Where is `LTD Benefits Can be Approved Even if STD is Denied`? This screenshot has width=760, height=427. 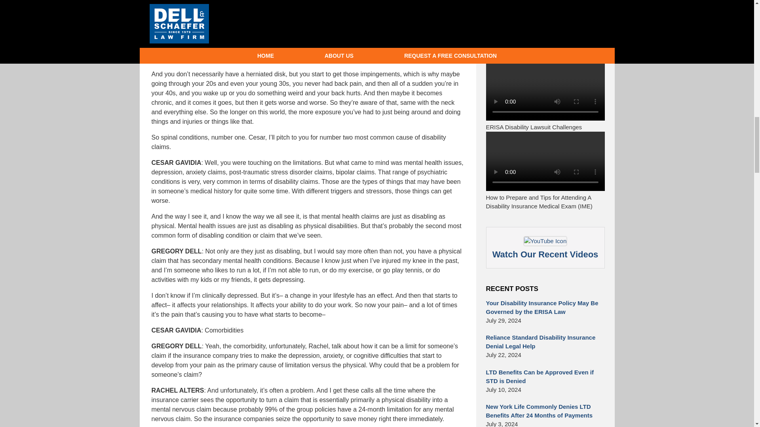 LTD Benefits Can be Approved Even if STD is Denied is located at coordinates (545, 376).